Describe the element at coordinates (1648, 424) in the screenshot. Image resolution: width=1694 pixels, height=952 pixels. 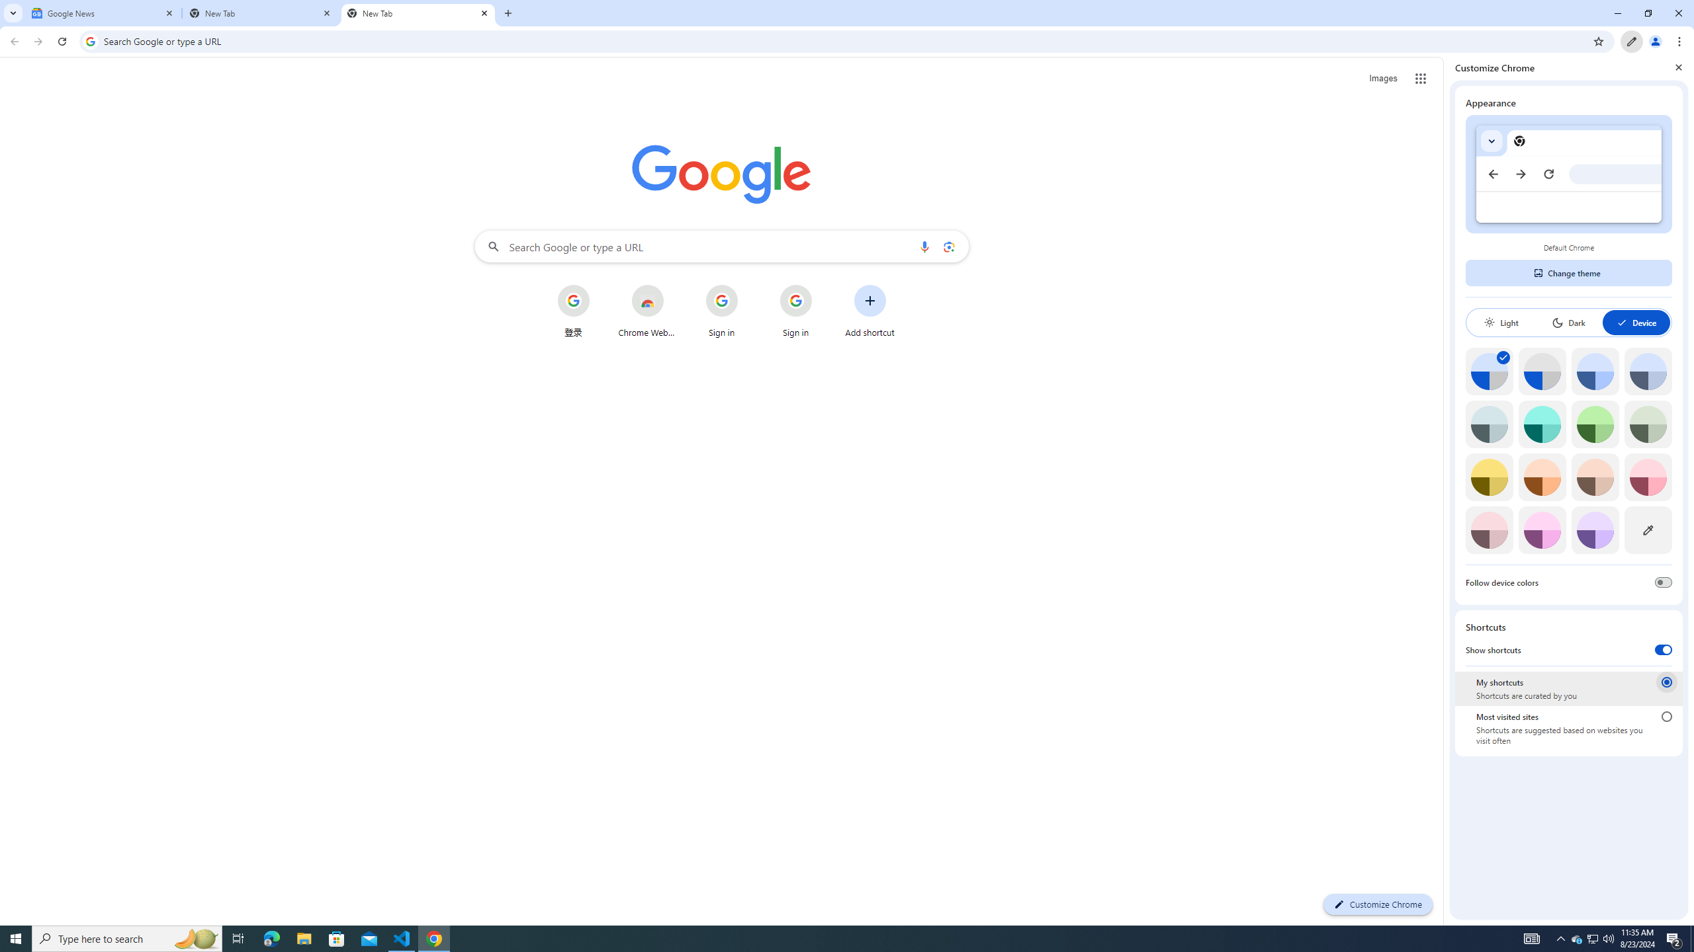
I see `Viridian` at that location.